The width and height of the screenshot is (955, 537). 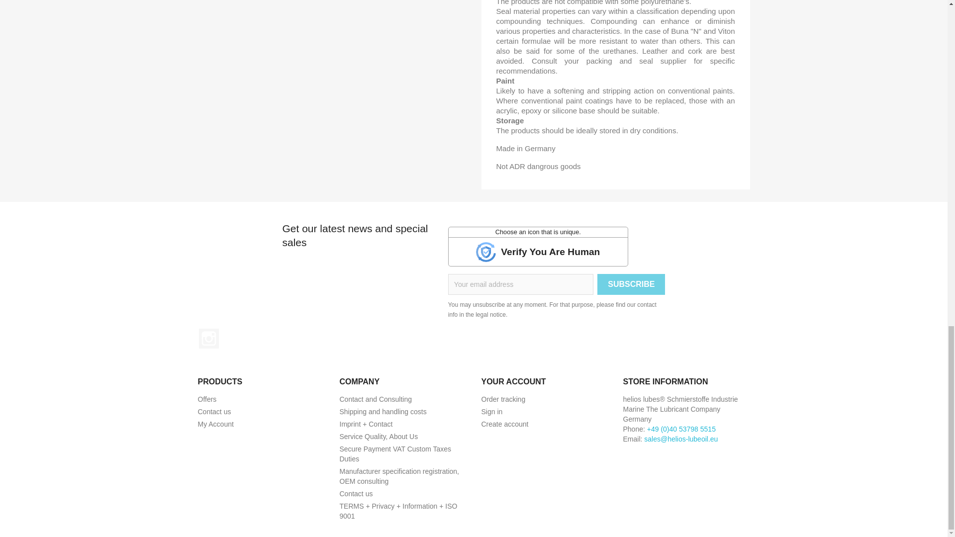 I want to click on Shipping and handling costs, cancelation fees, so click(x=382, y=411).